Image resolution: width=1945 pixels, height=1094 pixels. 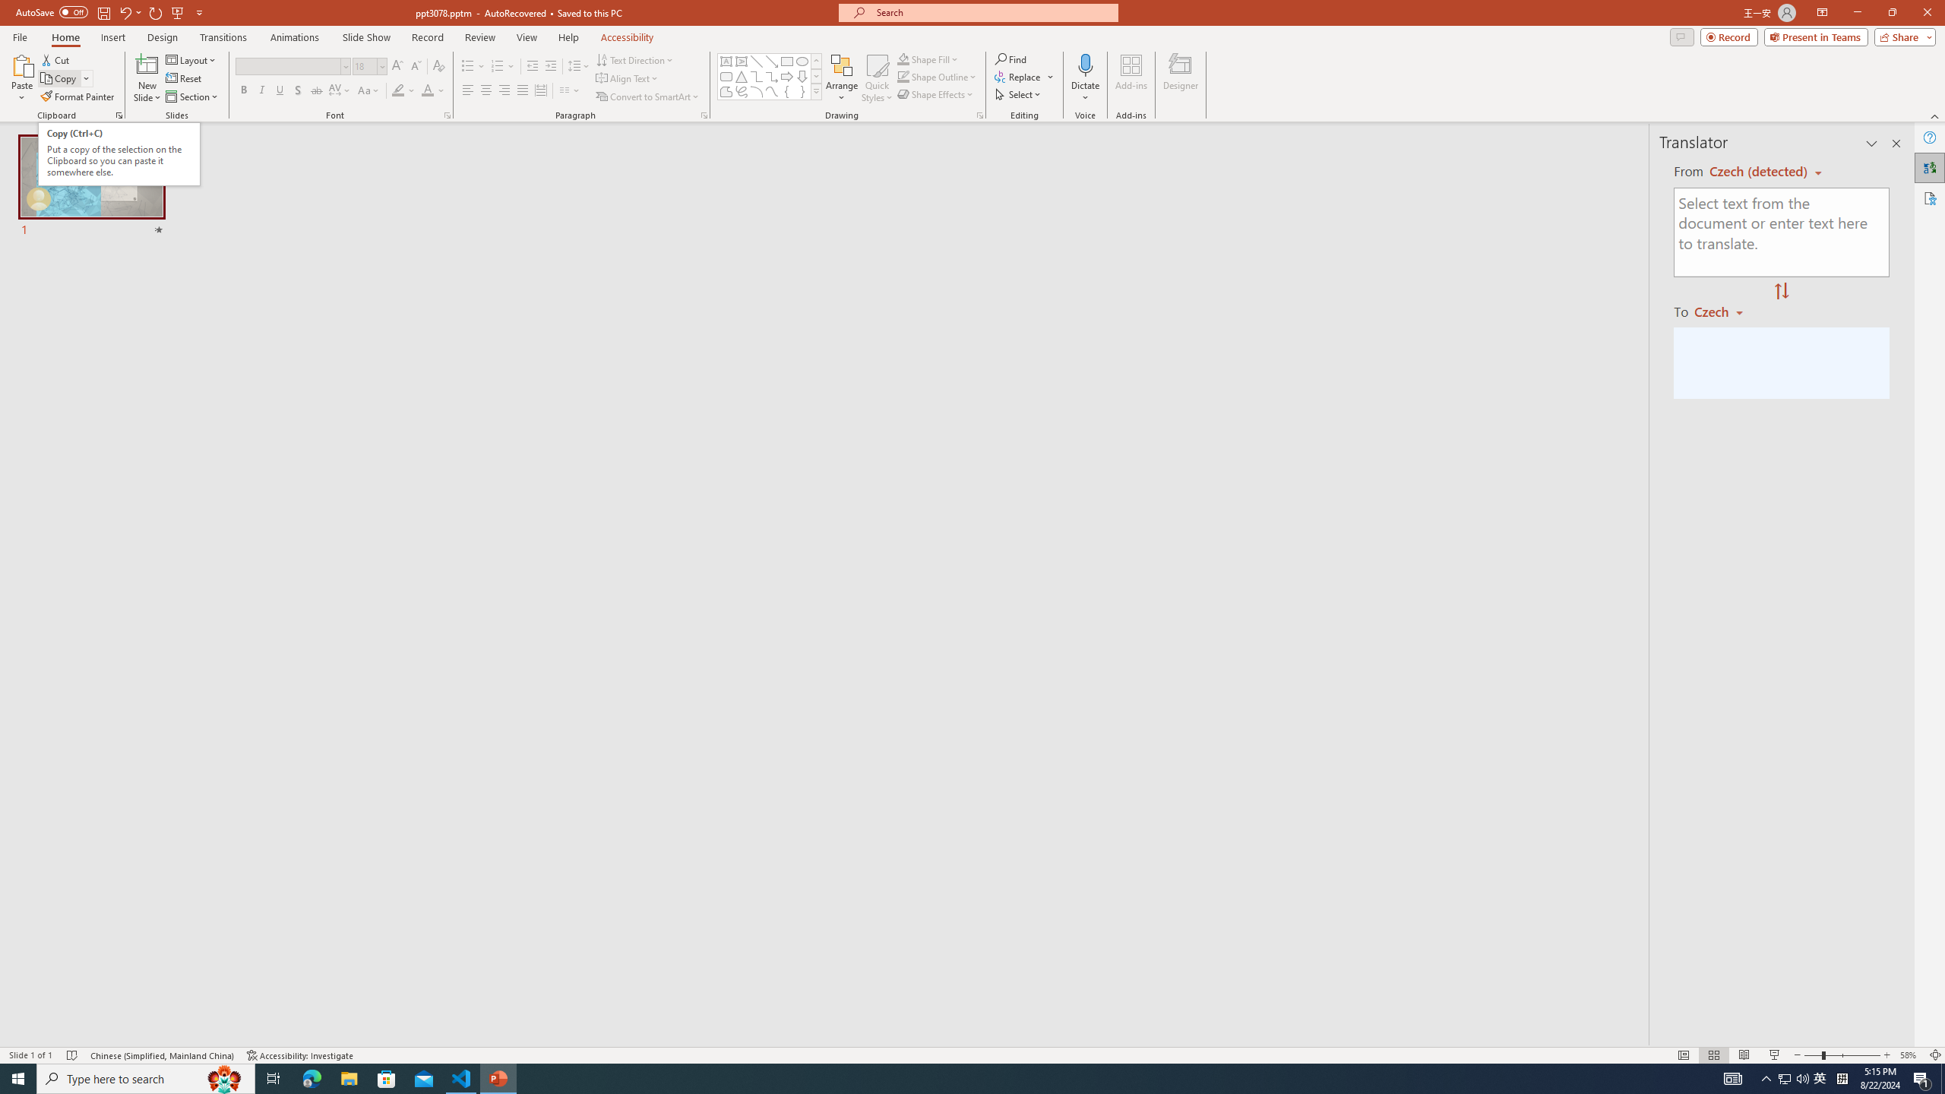 What do you see at coordinates (757, 76) in the screenshot?
I see `Connector: Elbow` at bounding box center [757, 76].